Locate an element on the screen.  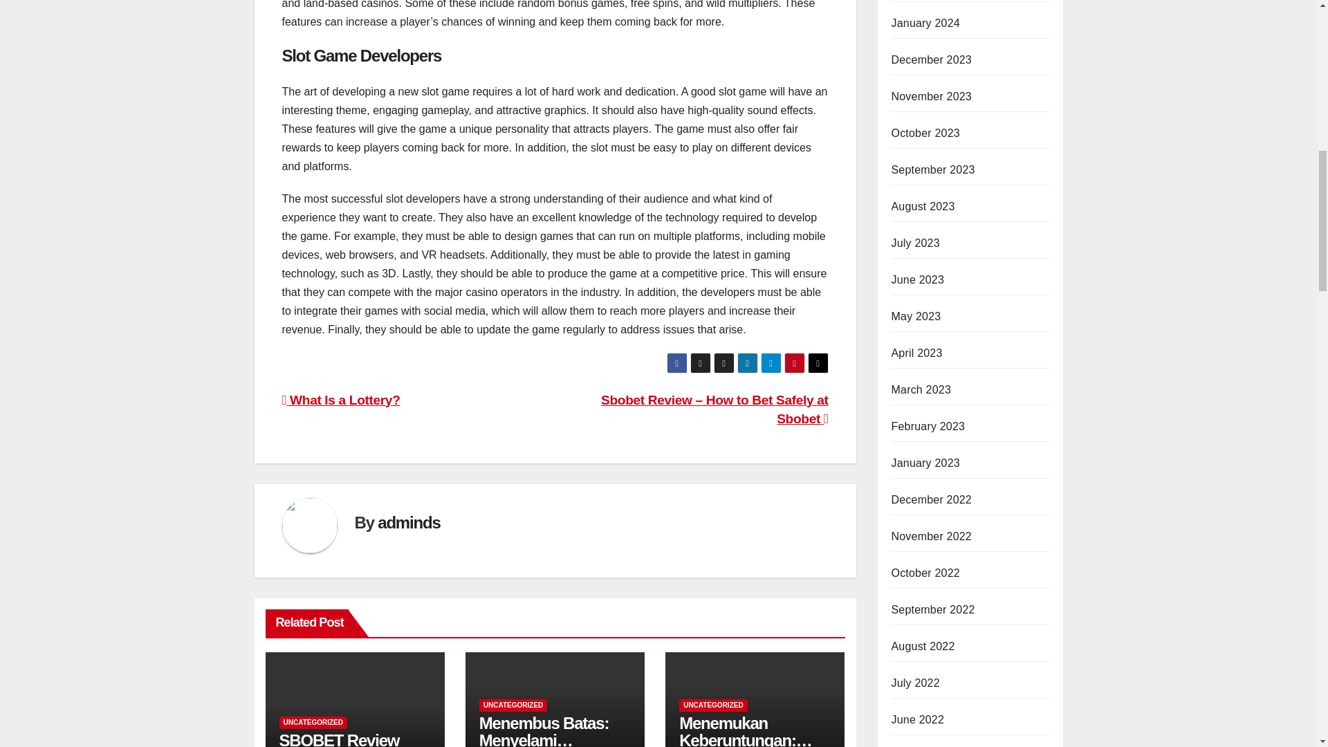
Permalink to: SBOBET Review is located at coordinates (339, 739).